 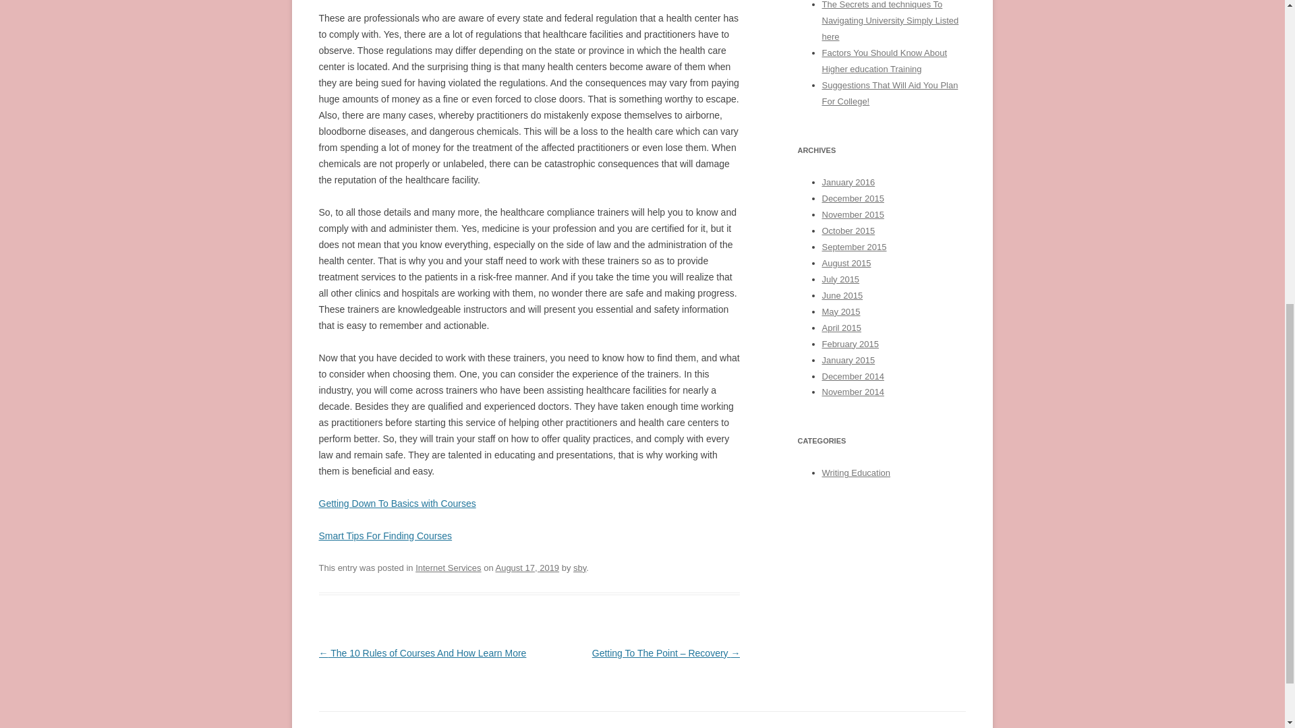 What do you see at coordinates (852, 198) in the screenshot?
I see `December 2015` at bounding box center [852, 198].